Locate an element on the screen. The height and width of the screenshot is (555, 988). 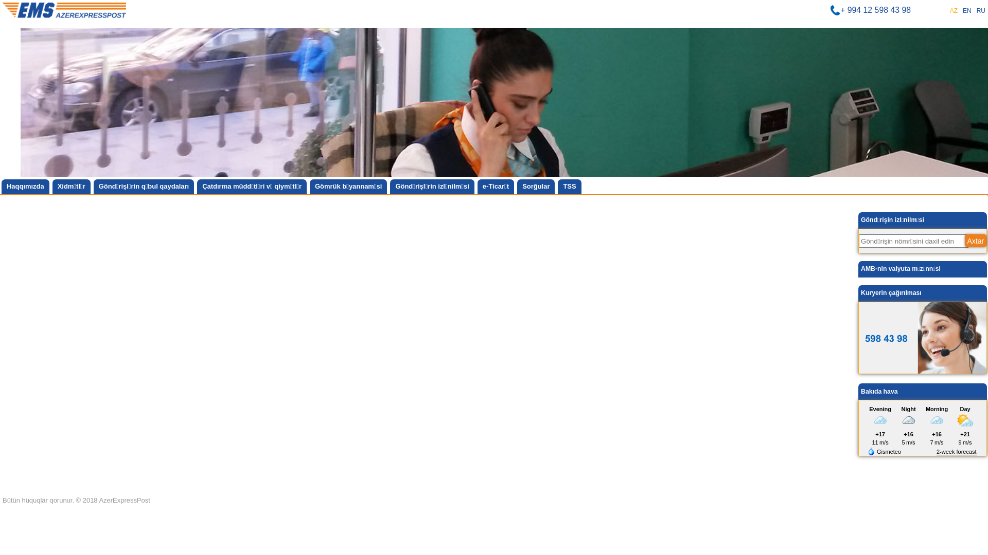
EN is located at coordinates (967, 11).